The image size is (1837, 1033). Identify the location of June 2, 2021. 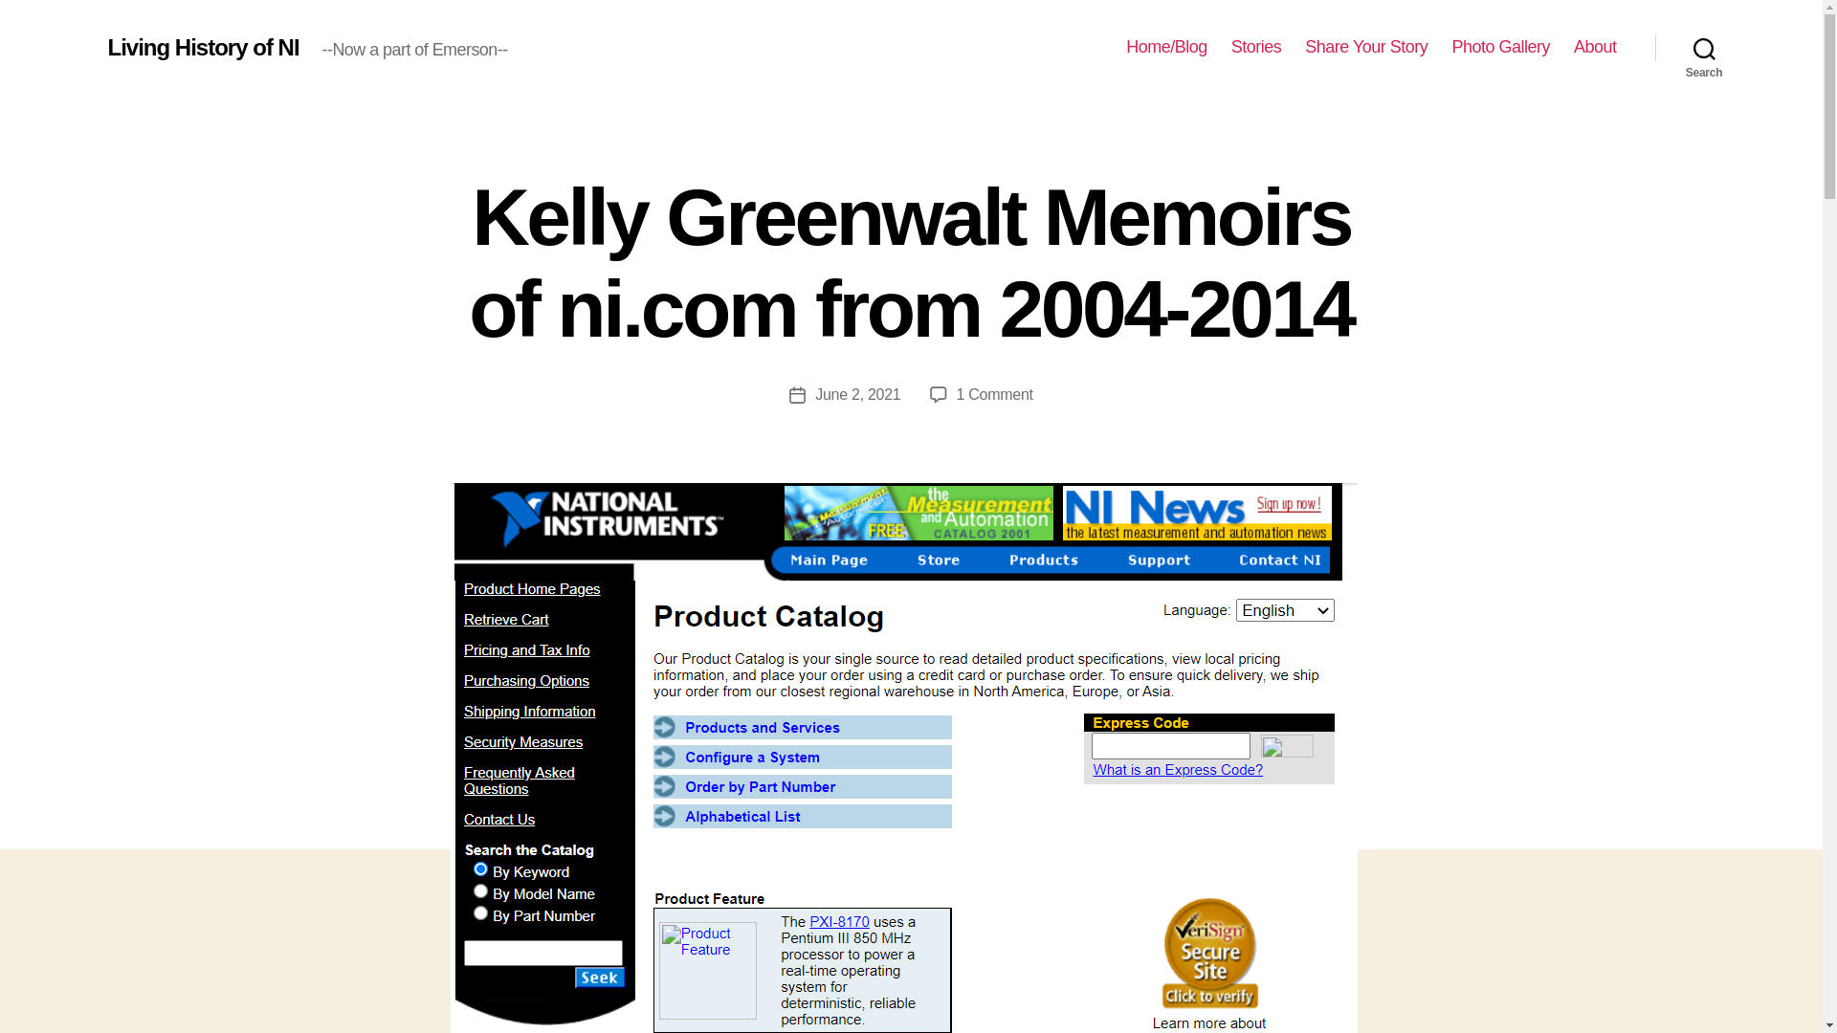
(857, 394).